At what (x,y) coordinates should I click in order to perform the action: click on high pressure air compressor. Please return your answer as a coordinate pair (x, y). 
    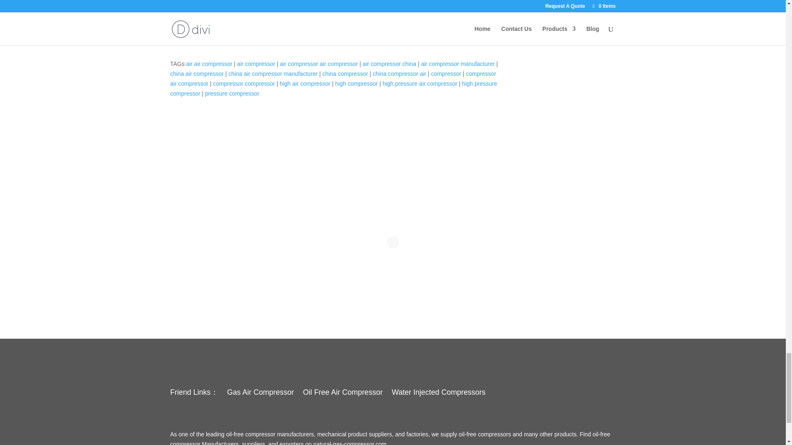
    Looking at the image, I should click on (420, 83).